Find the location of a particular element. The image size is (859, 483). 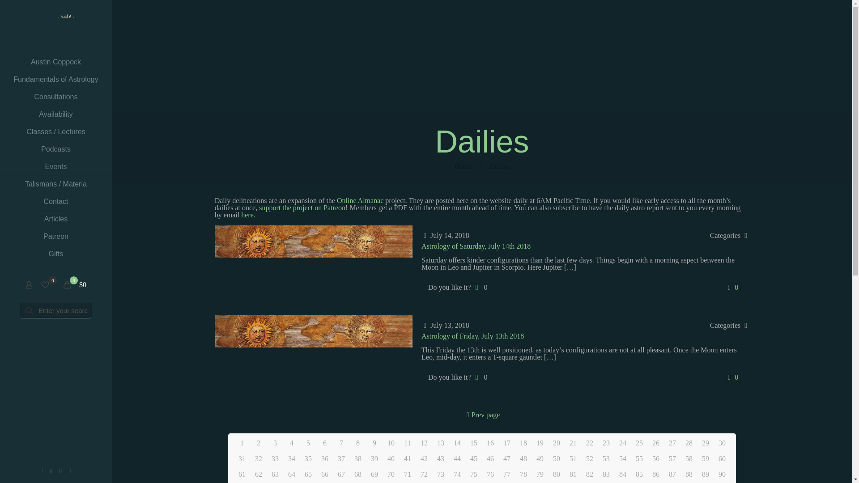

Fundamentals of Astrology is located at coordinates (55, 80).